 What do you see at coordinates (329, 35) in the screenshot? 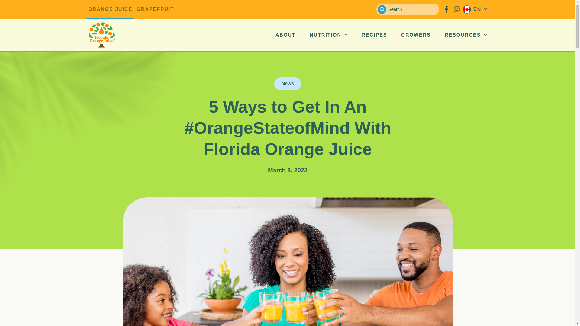
I see `NUTRITION` at bounding box center [329, 35].